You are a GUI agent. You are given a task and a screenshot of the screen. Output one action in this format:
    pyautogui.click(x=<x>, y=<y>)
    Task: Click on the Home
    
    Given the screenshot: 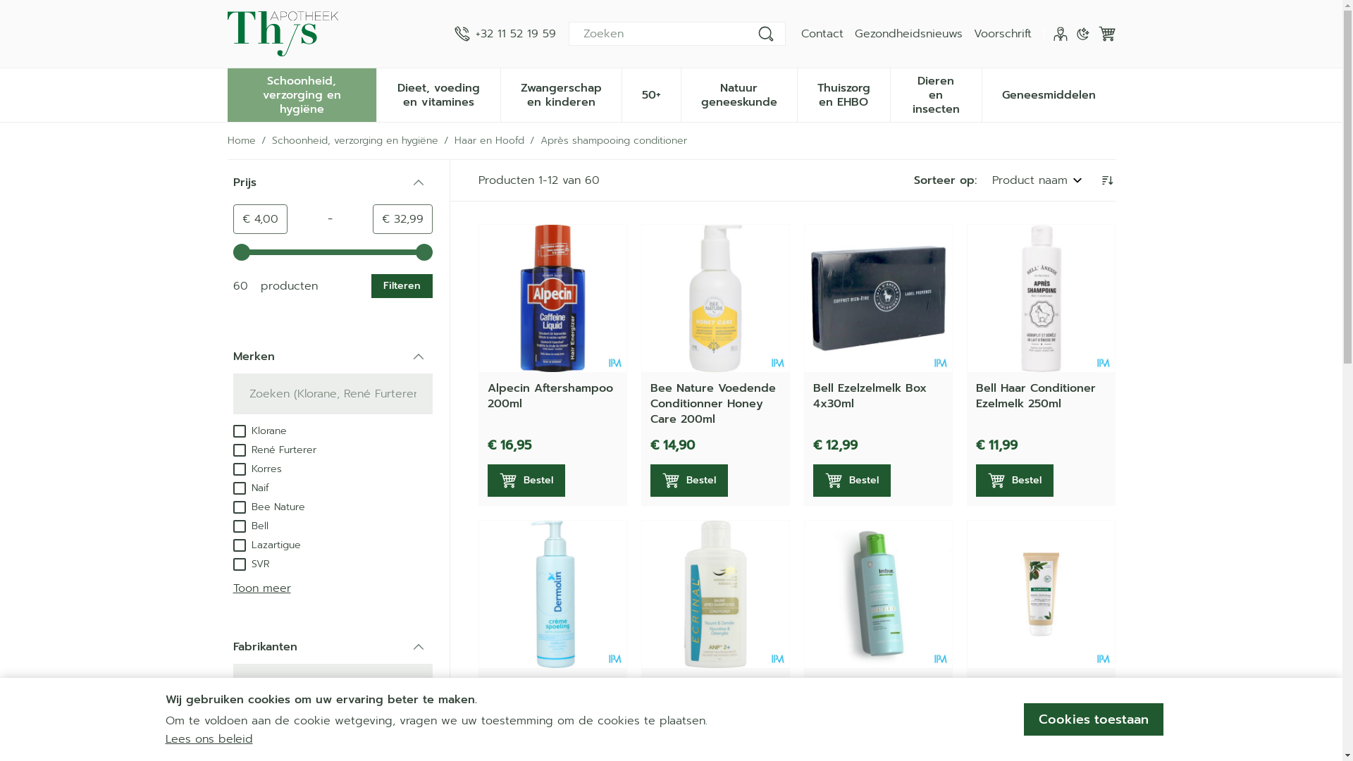 What is the action you would take?
    pyautogui.click(x=241, y=141)
    